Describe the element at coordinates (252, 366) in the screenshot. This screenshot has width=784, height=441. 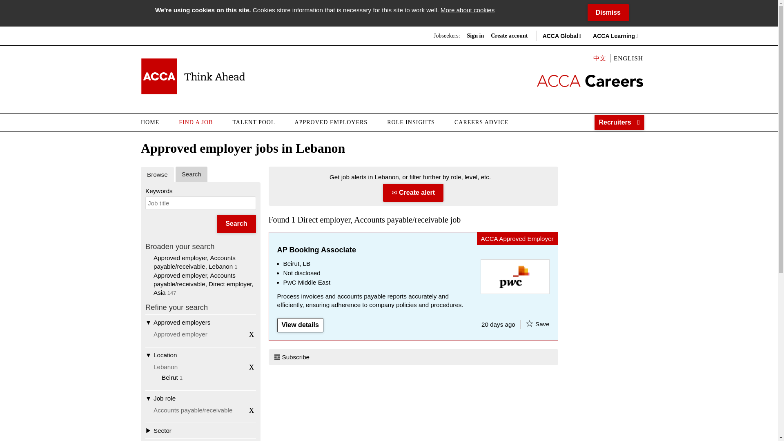
I see `Remove selection` at that location.